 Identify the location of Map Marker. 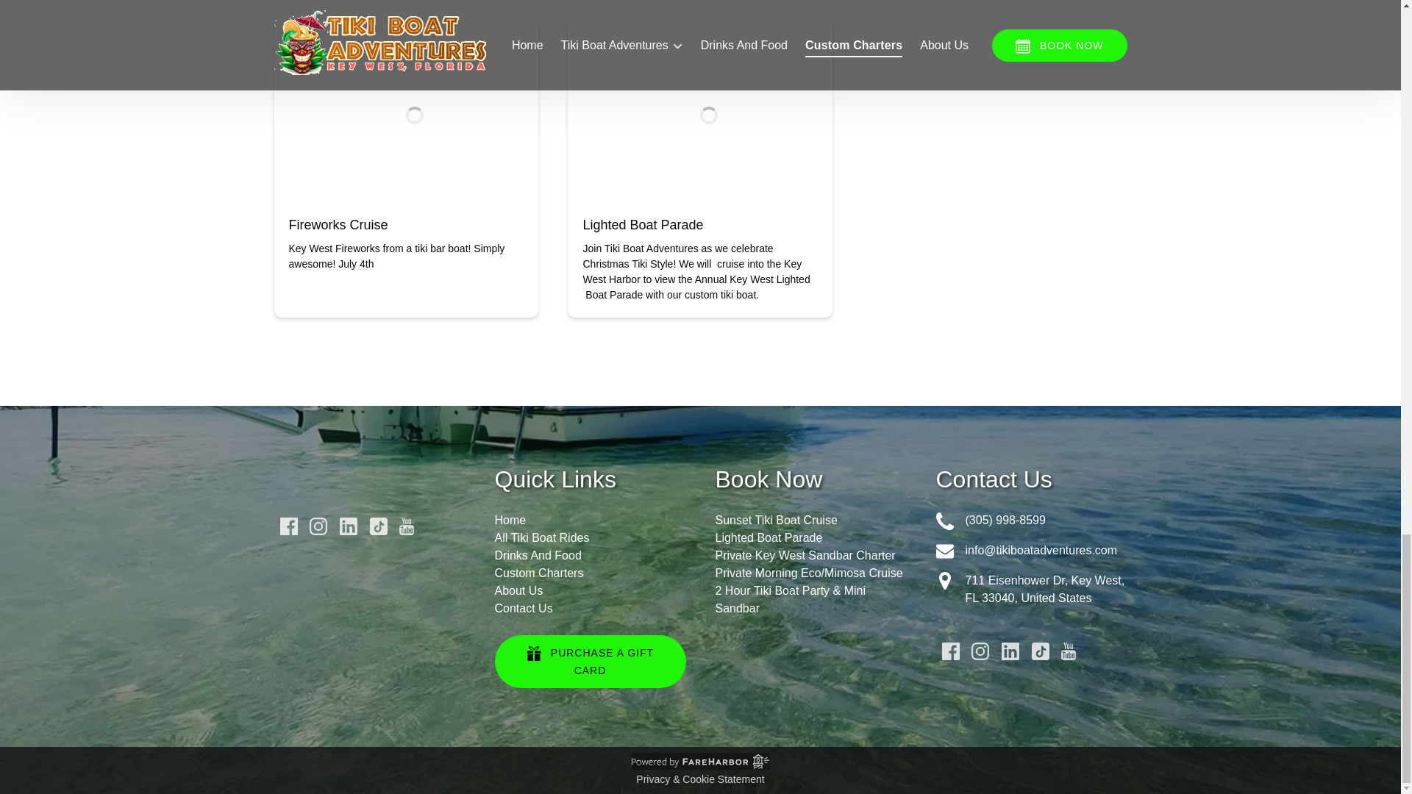
(944, 581).